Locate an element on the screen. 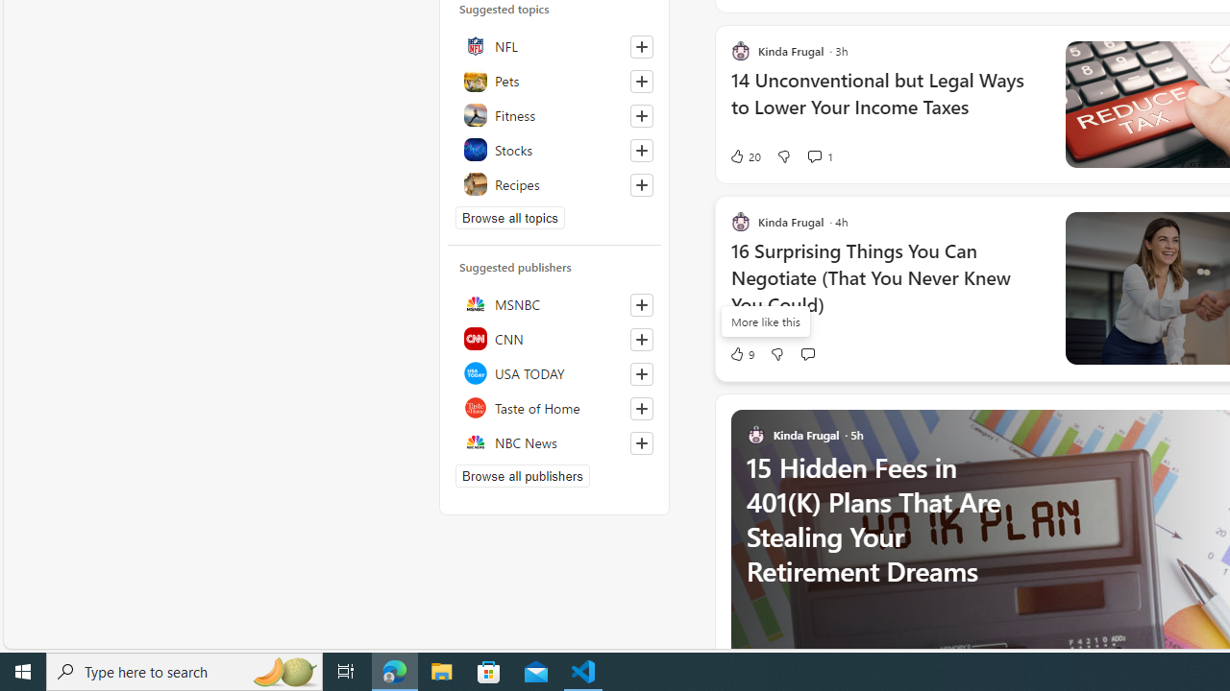 This screenshot has width=1230, height=691. Browse all topics is located at coordinates (509, 218).